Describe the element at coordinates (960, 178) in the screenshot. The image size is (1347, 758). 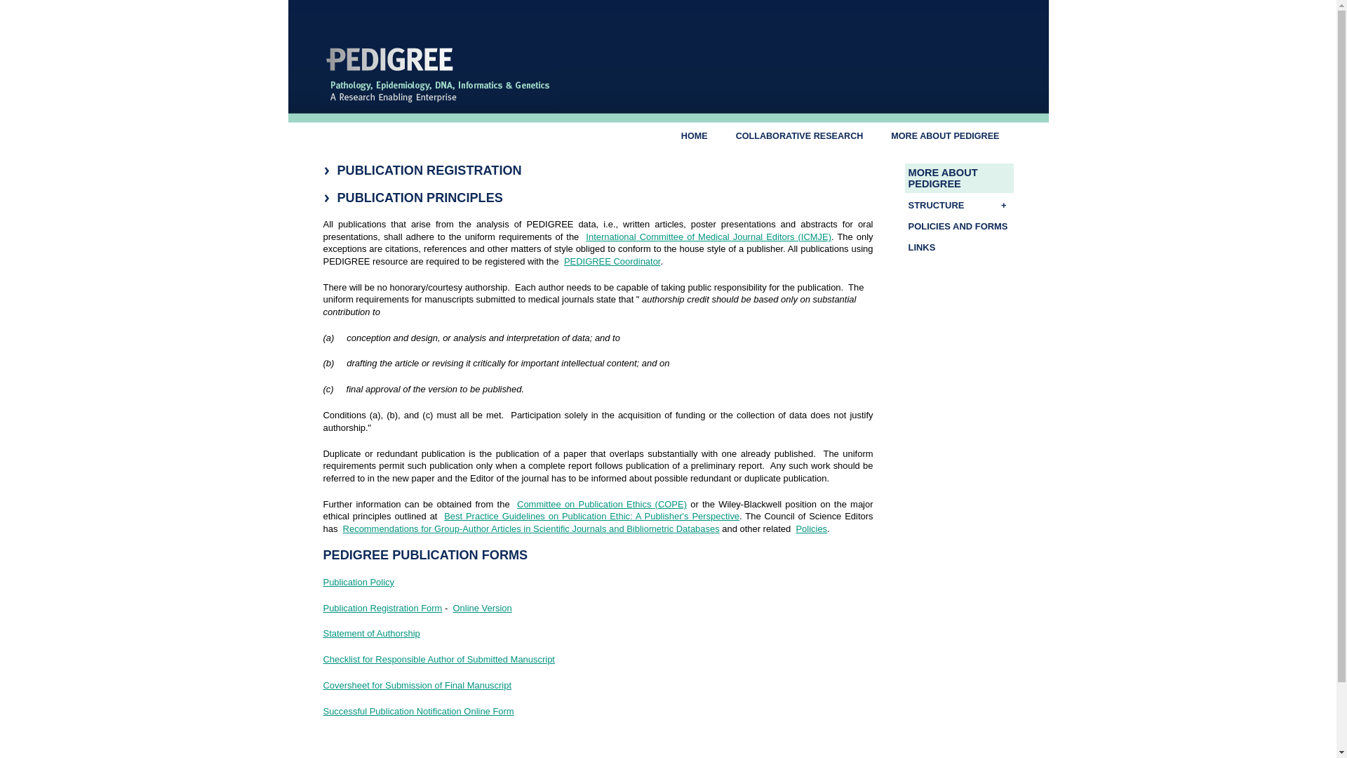
I see `MORE ABOUT PEDIGREE` at that location.